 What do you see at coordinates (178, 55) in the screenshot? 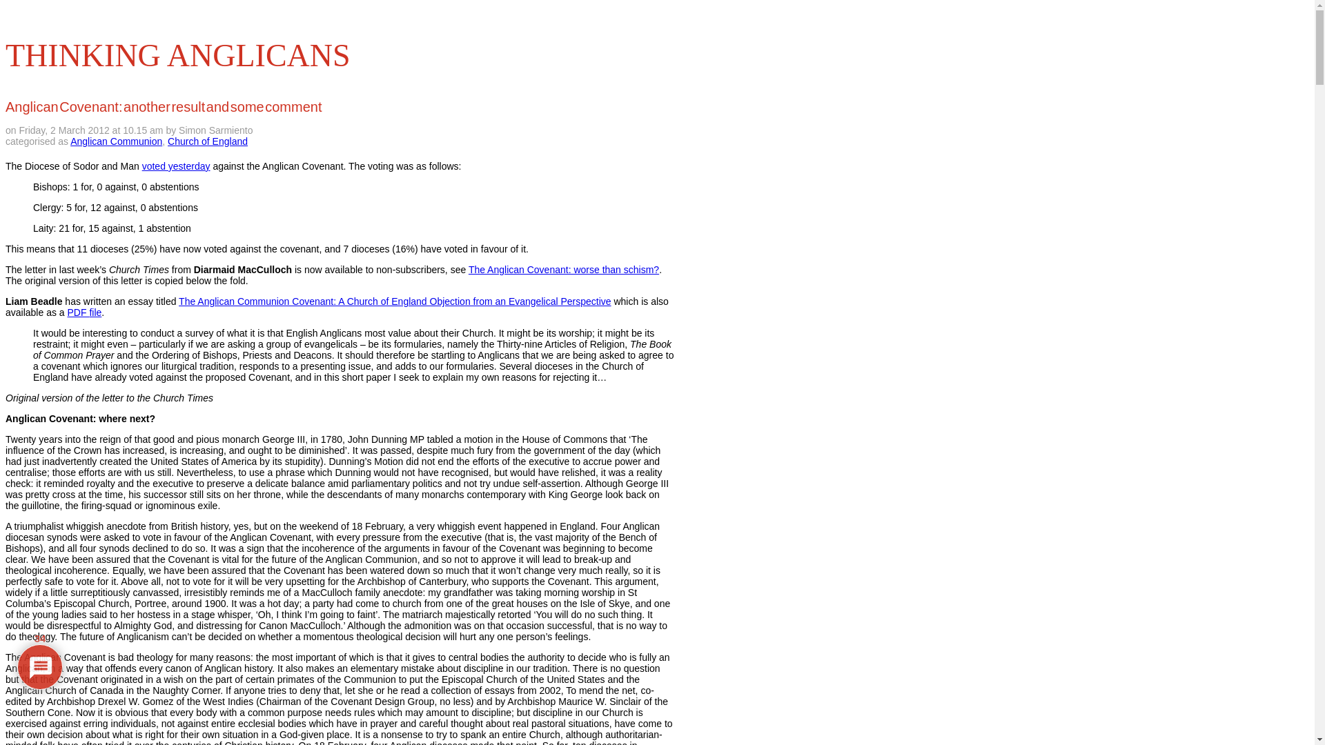
I see `THINKING ANGLICANS` at bounding box center [178, 55].